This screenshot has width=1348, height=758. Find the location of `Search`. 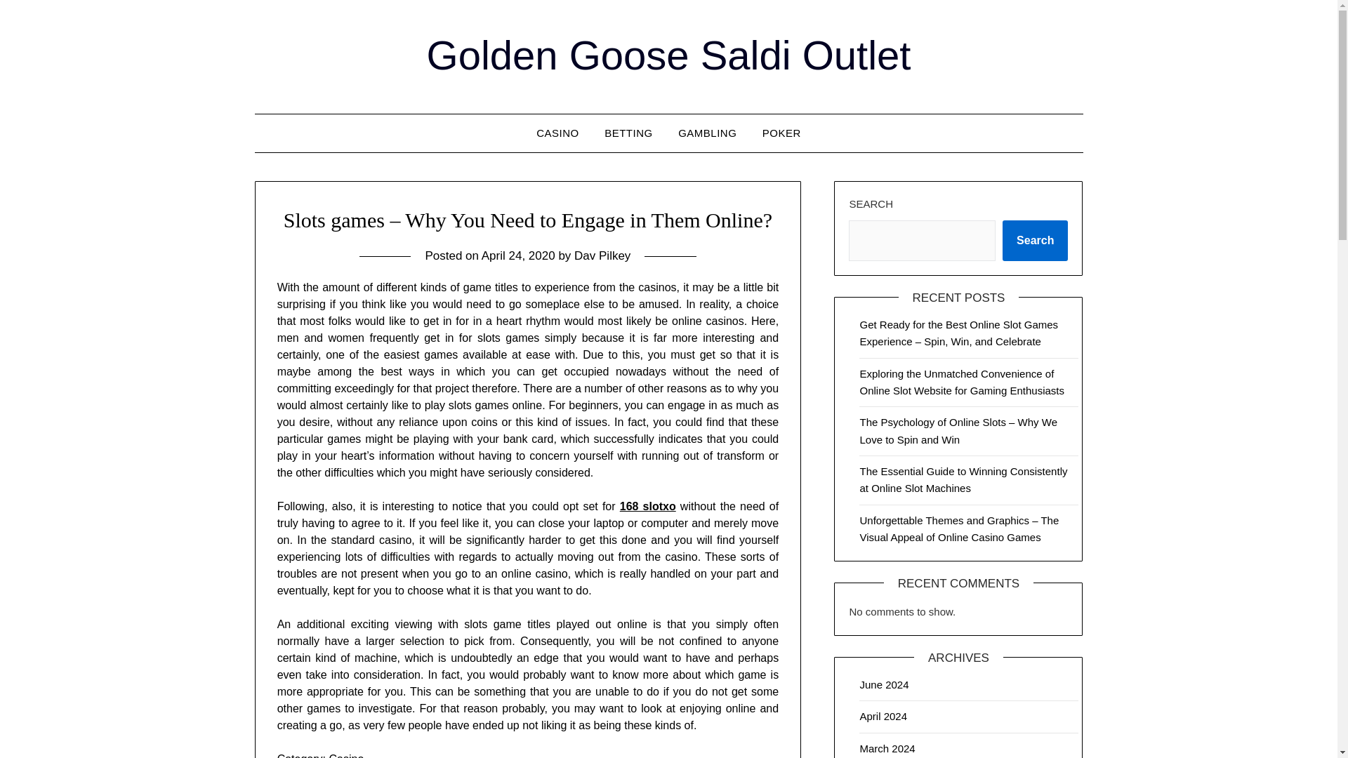

Search is located at coordinates (1035, 240).